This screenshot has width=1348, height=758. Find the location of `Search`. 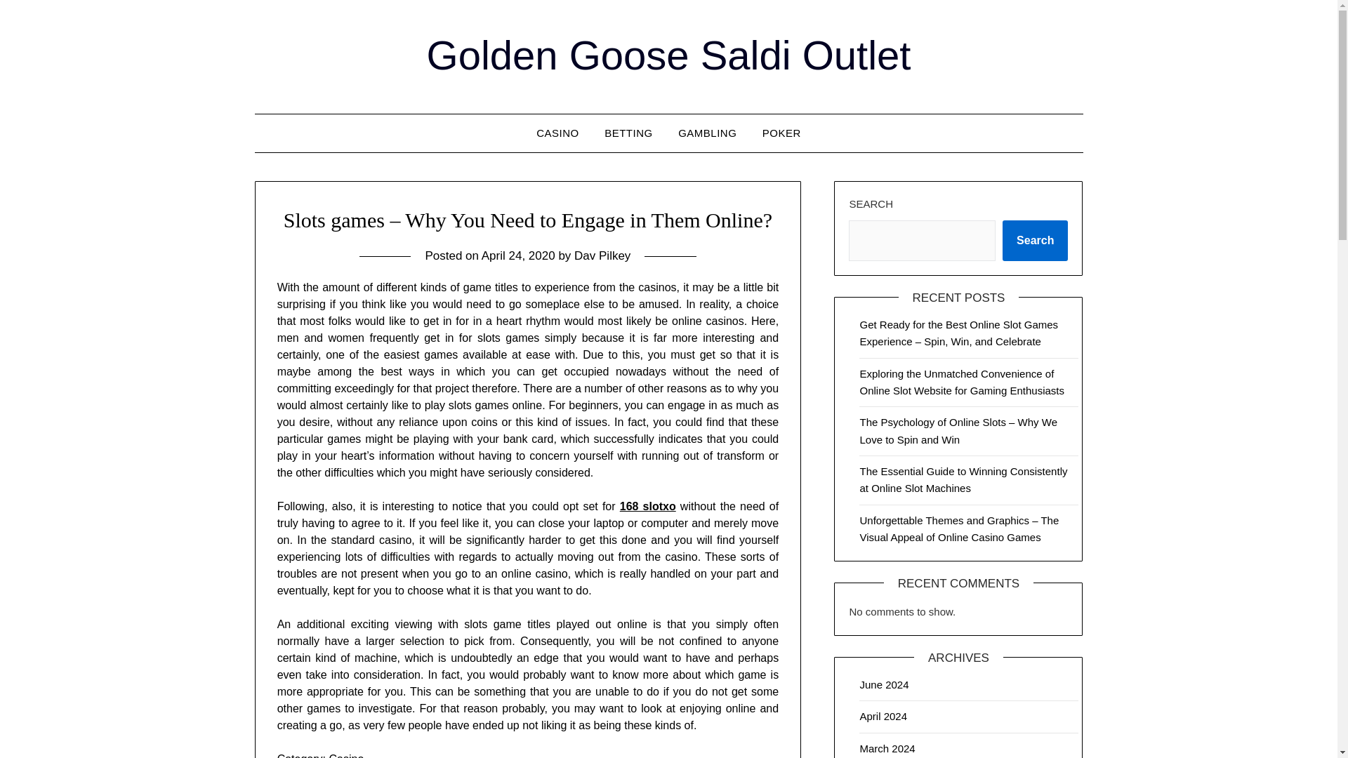

Search is located at coordinates (1035, 240).